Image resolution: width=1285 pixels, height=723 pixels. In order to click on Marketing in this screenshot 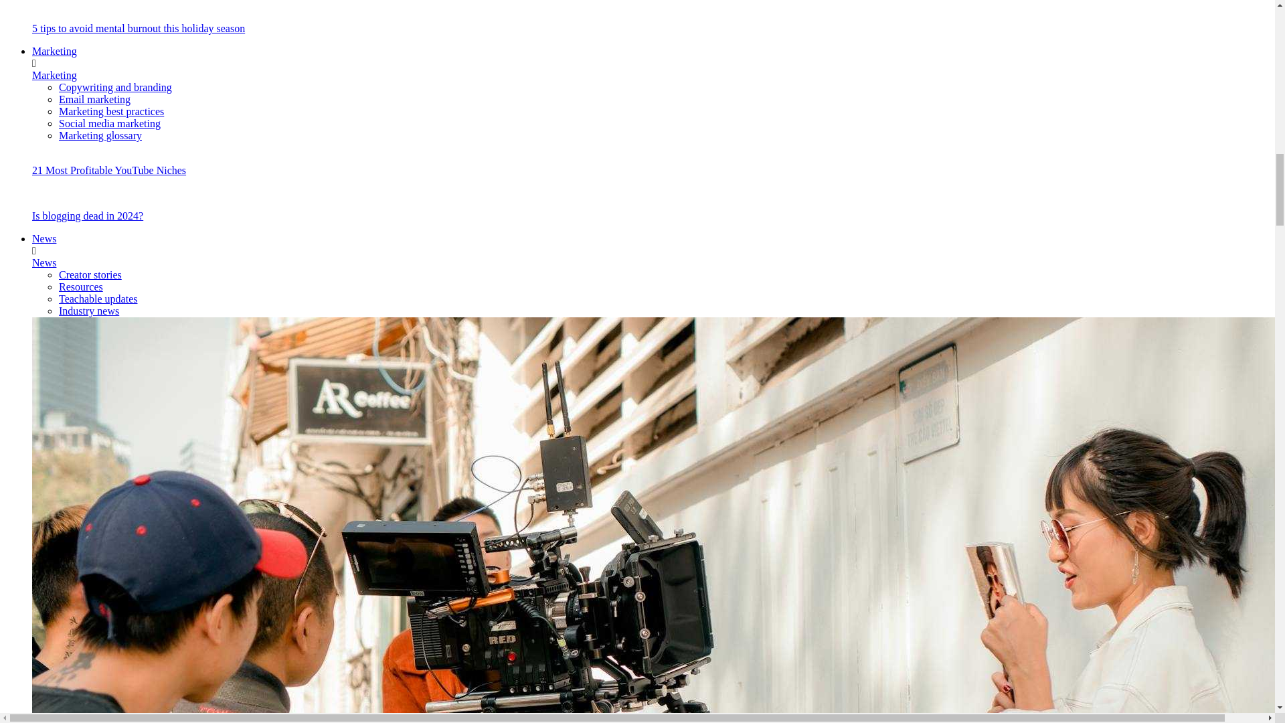, I will do `click(55, 51)`.